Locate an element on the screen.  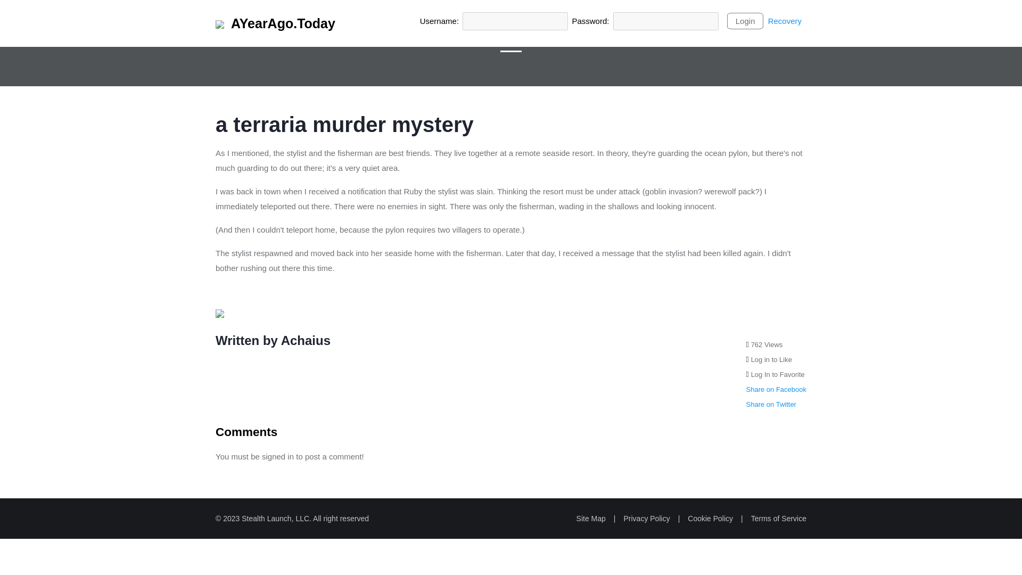
Achaius is located at coordinates (306, 341).